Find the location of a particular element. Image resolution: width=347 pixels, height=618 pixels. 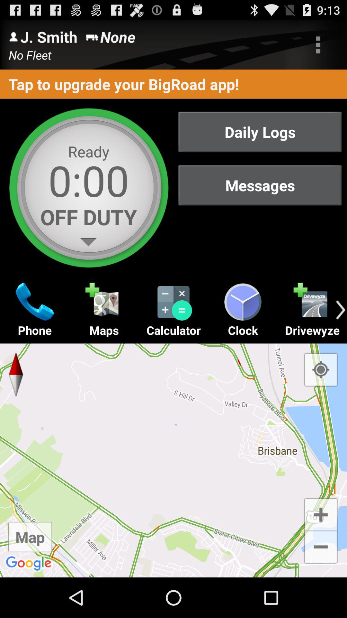

turn on the icon above the tap to upgrade app is located at coordinates (318, 45).